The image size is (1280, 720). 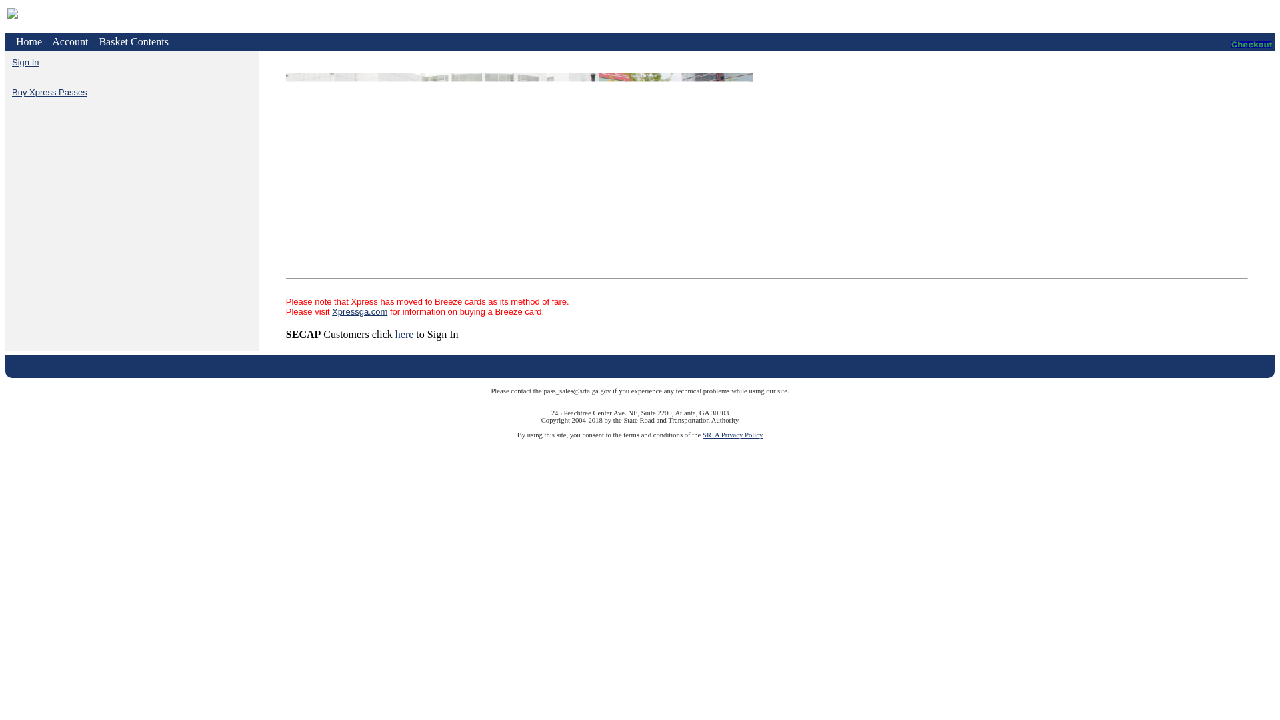 I want to click on Home, so click(x=29, y=41).